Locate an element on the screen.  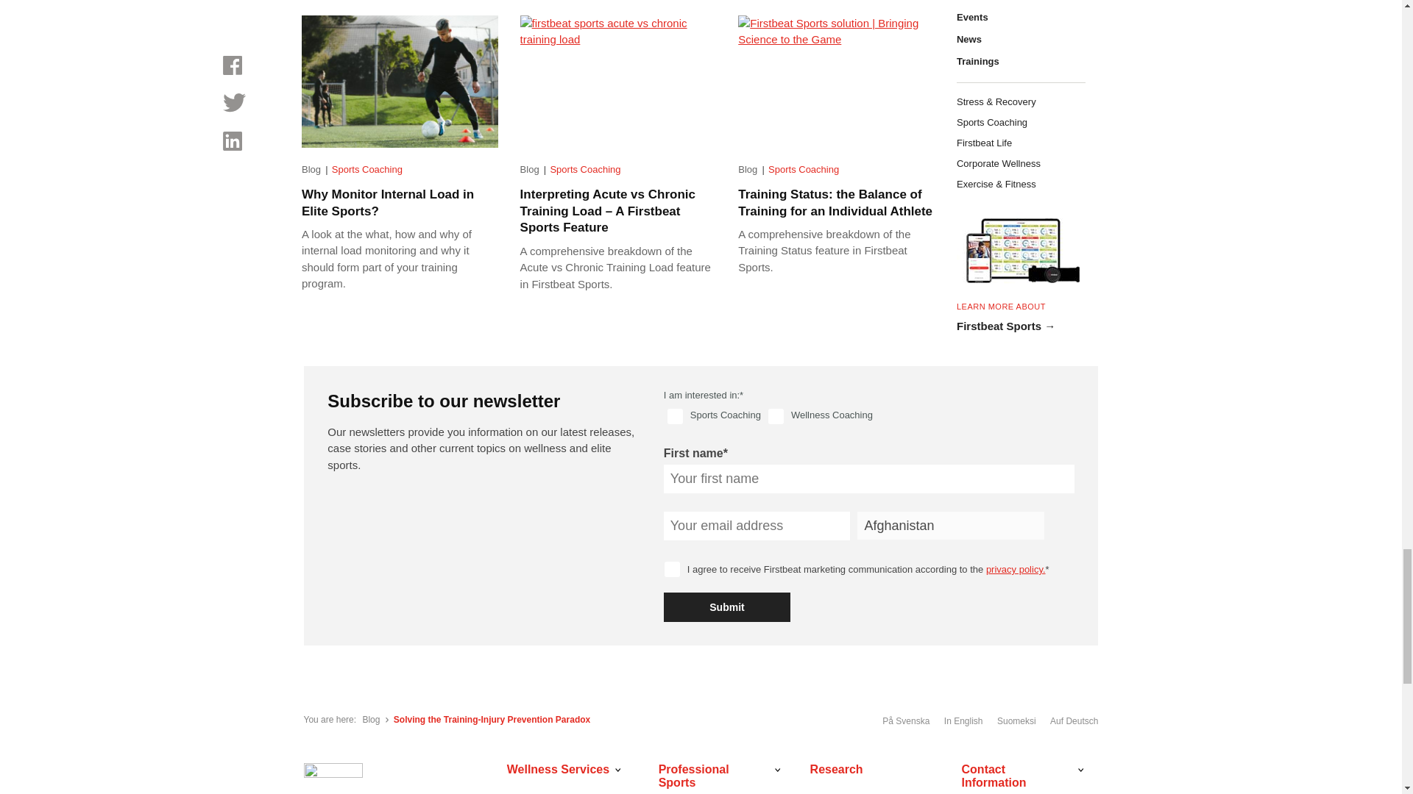
Why Monitor Internal Load in Elite Sports? is located at coordinates (400, 81).